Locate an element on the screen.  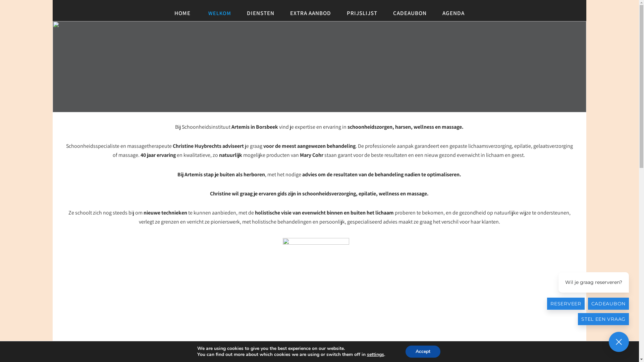
PRIJSLIJST is located at coordinates (362, 13).